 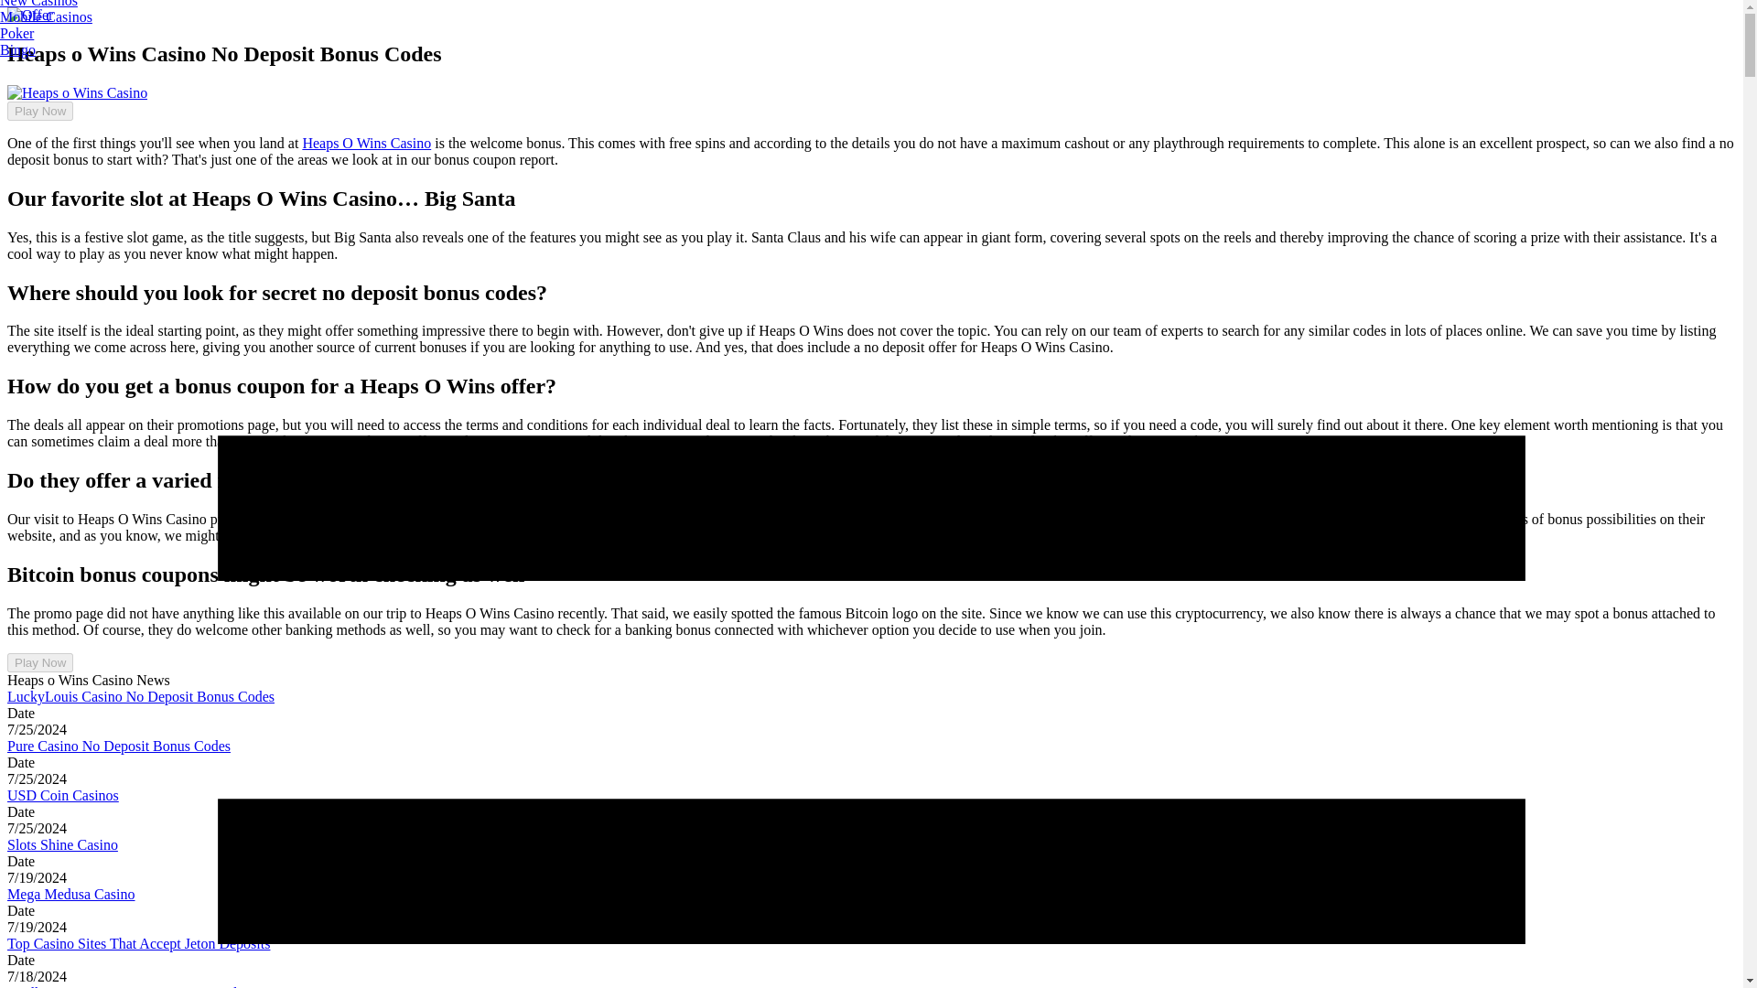 I want to click on Pure Casino No Deposit Bonus Codes, so click(x=118, y=746).